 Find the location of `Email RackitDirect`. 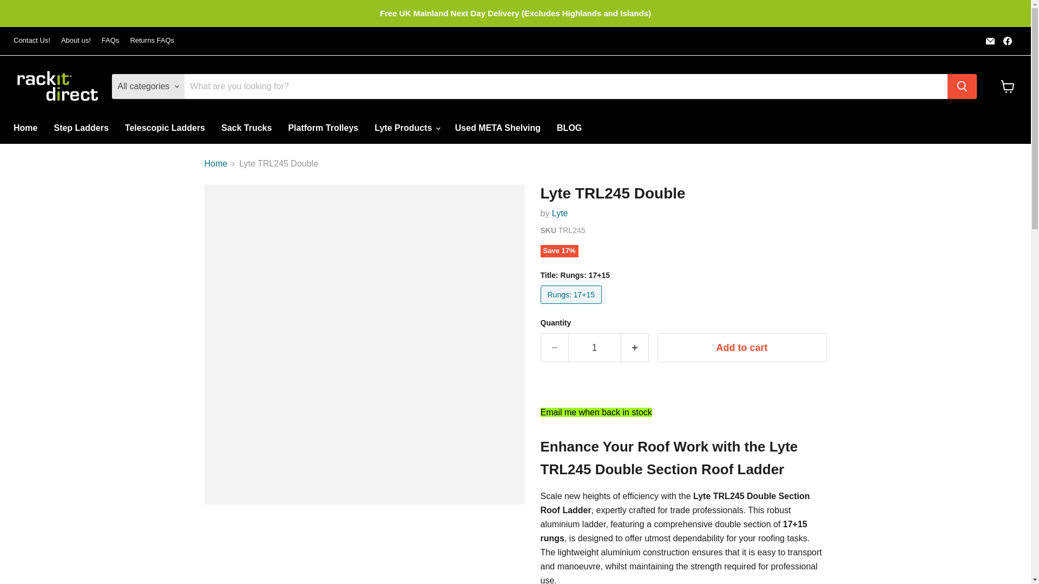

Email RackitDirect is located at coordinates (990, 41).